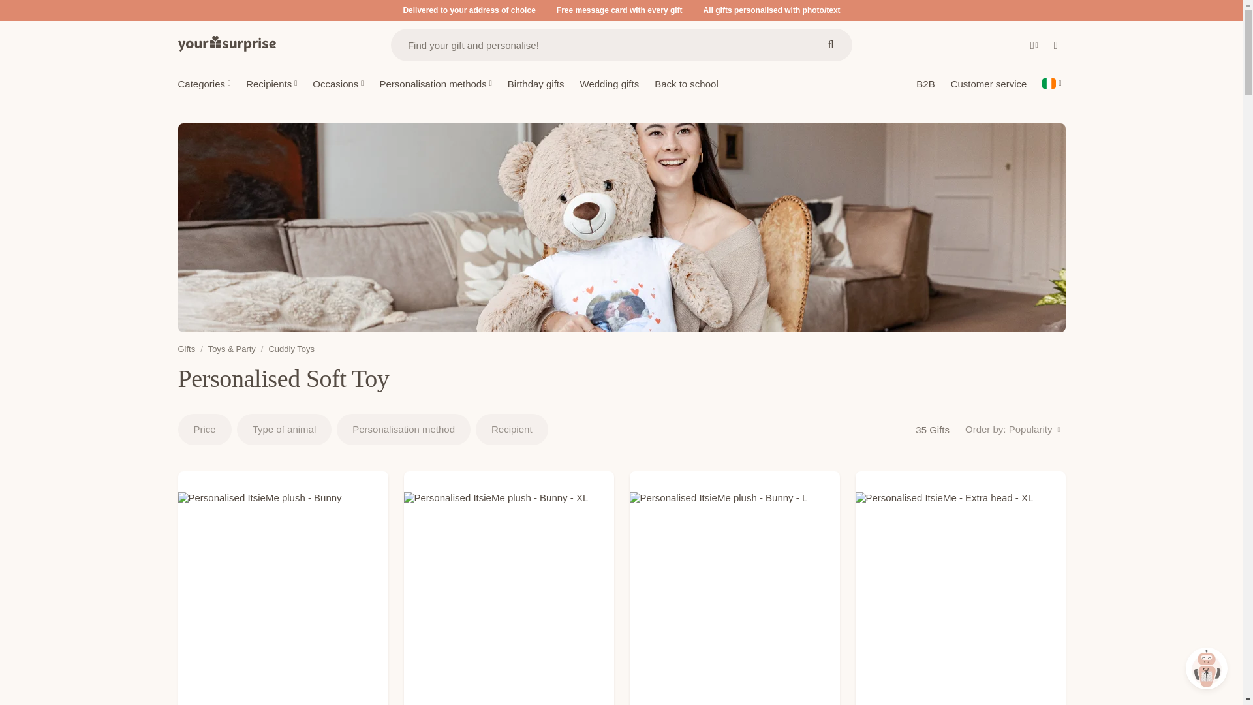  What do you see at coordinates (508, 588) in the screenshot?
I see `ItsieMe - Bunny - XL` at bounding box center [508, 588].